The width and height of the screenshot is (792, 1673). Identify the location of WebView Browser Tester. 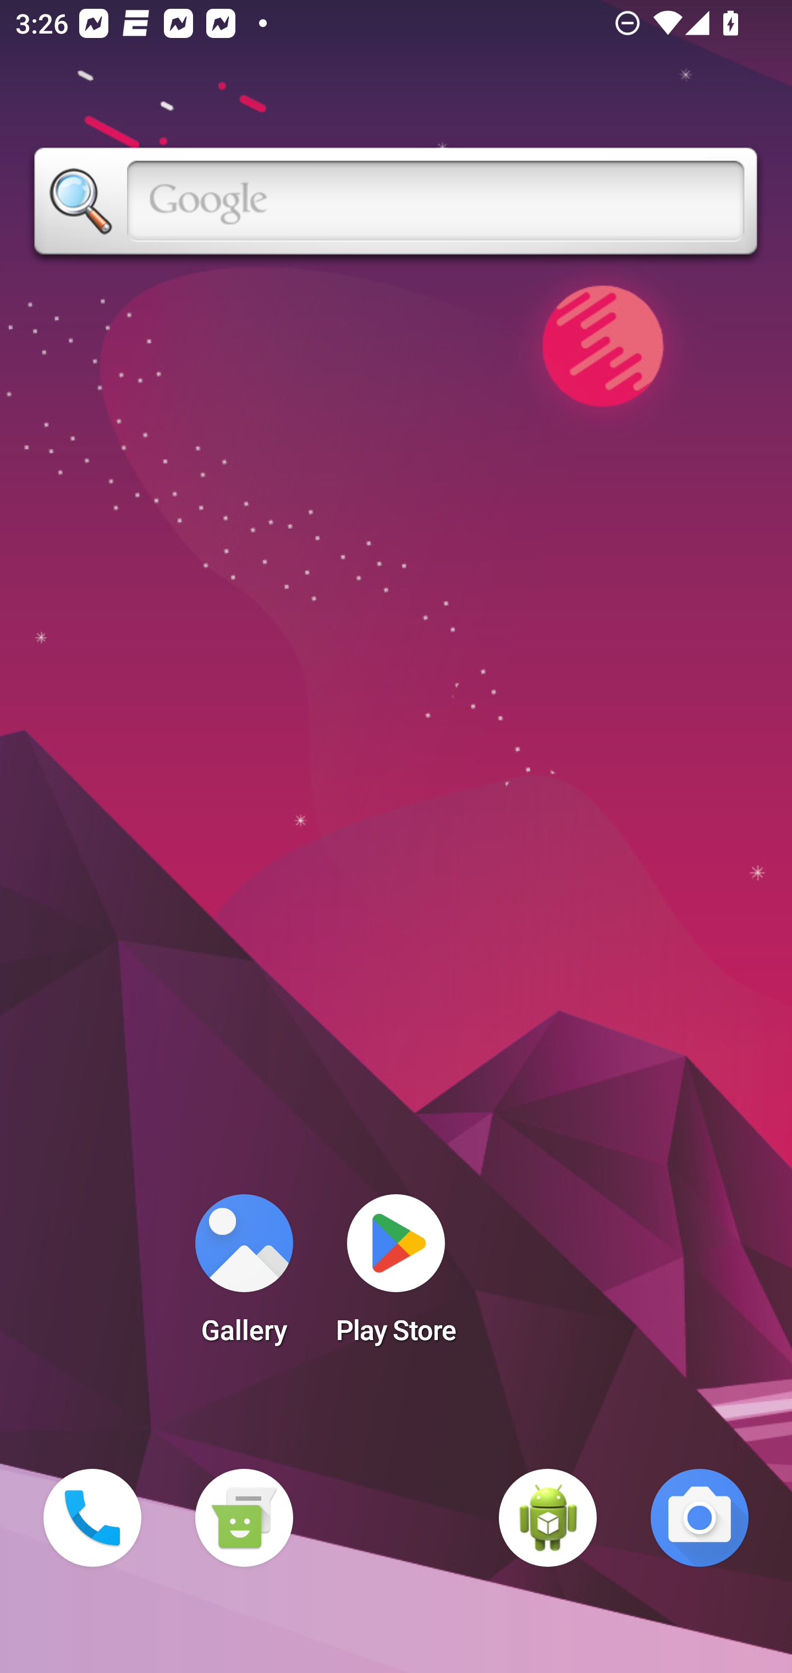
(548, 1518).